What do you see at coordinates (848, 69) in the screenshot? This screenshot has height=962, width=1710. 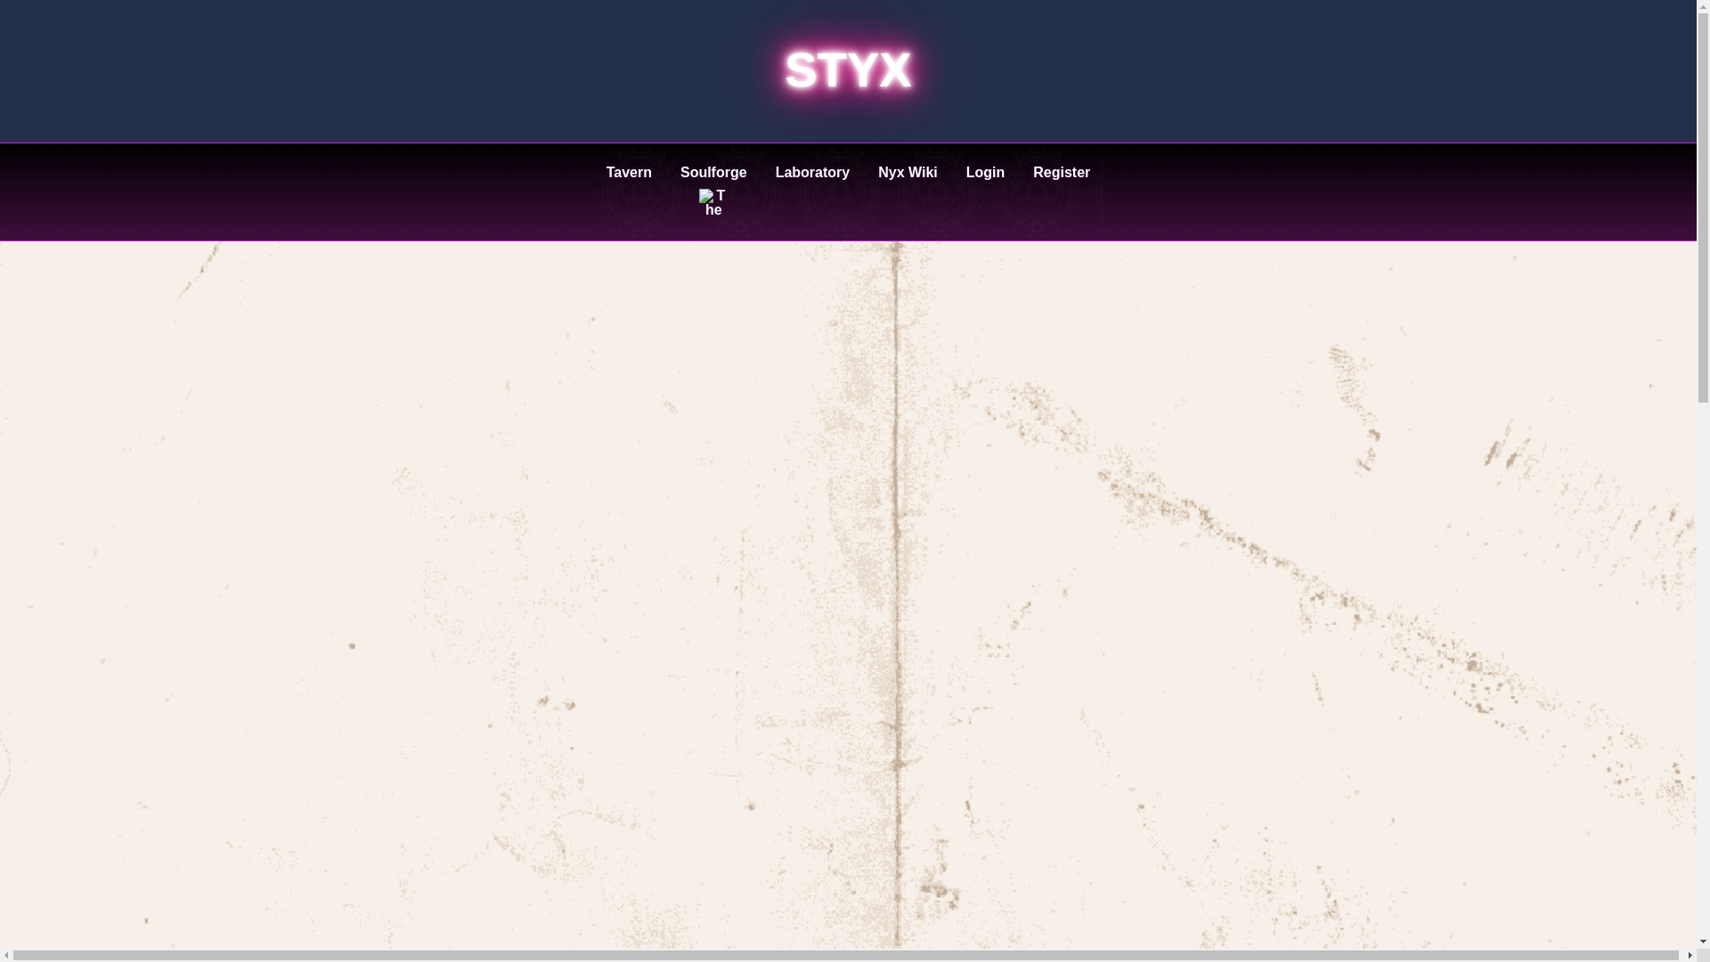 I see `STYX` at bounding box center [848, 69].